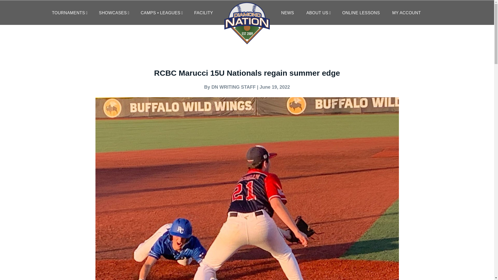 Image resolution: width=498 pixels, height=280 pixels. Describe the element at coordinates (406, 13) in the screenshot. I see `MY ACCOUNT` at that location.